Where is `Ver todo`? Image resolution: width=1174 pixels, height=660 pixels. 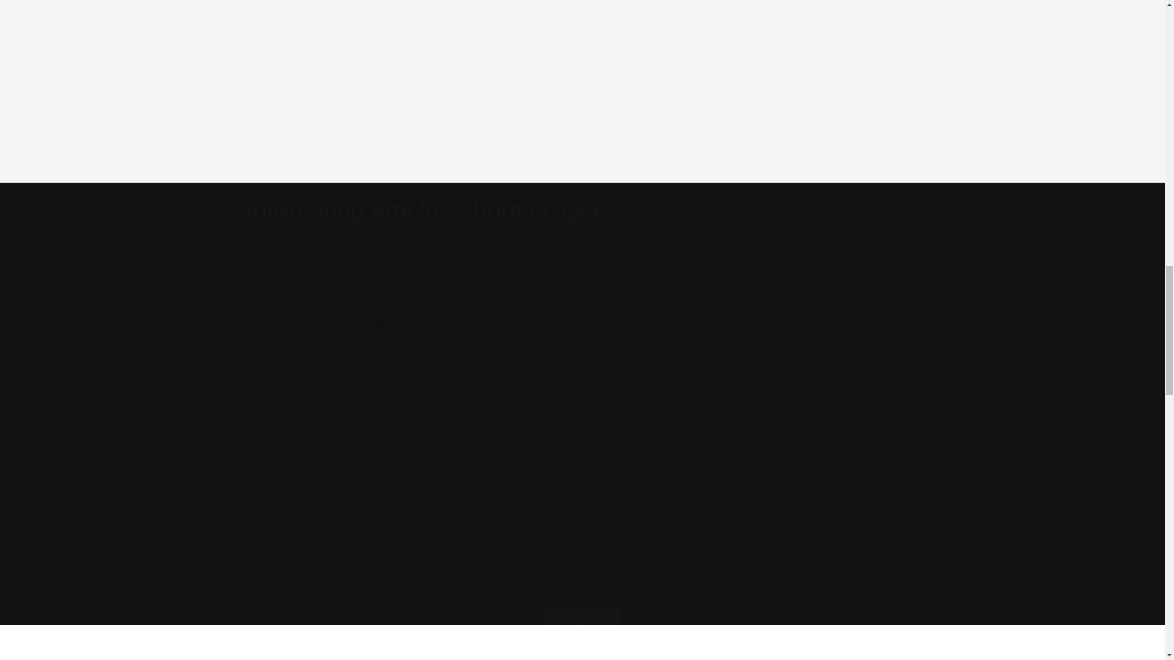
Ver todo is located at coordinates (581, 607).